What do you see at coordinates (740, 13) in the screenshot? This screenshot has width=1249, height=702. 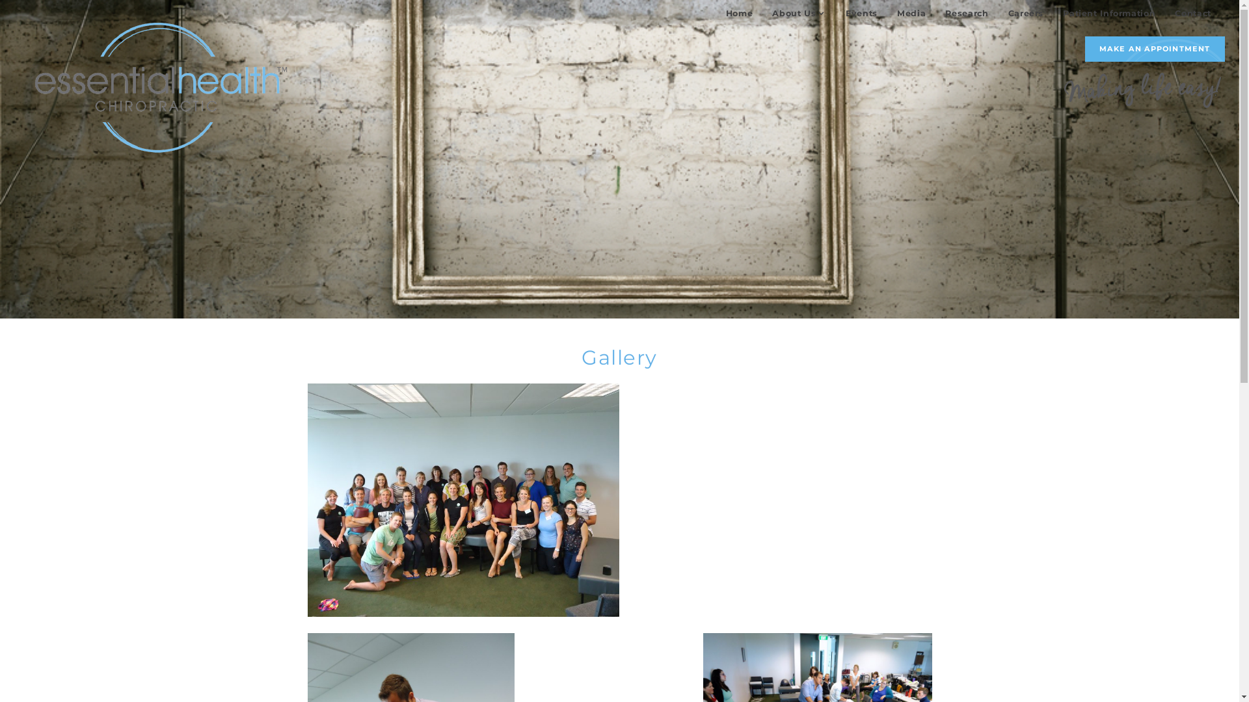 I see `Home` at bounding box center [740, 13].